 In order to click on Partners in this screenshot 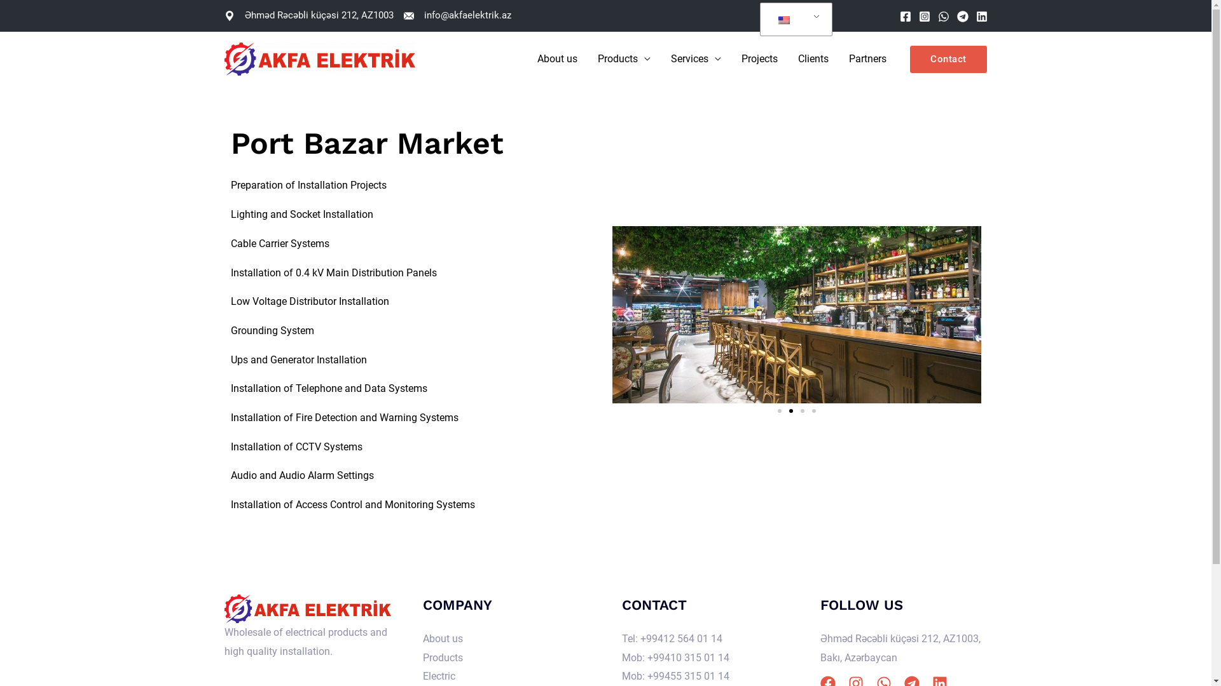, I will do `click(867, 59)`.